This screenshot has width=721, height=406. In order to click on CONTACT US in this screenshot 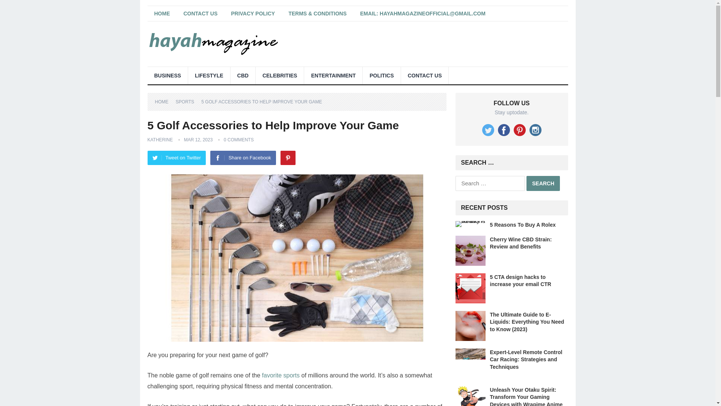, I will do `click(424, 75)`.